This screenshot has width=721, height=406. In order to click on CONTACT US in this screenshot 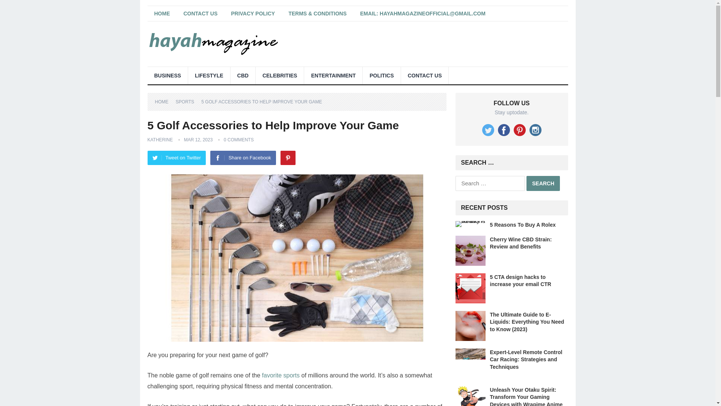, I will do `click(424, 75)`.